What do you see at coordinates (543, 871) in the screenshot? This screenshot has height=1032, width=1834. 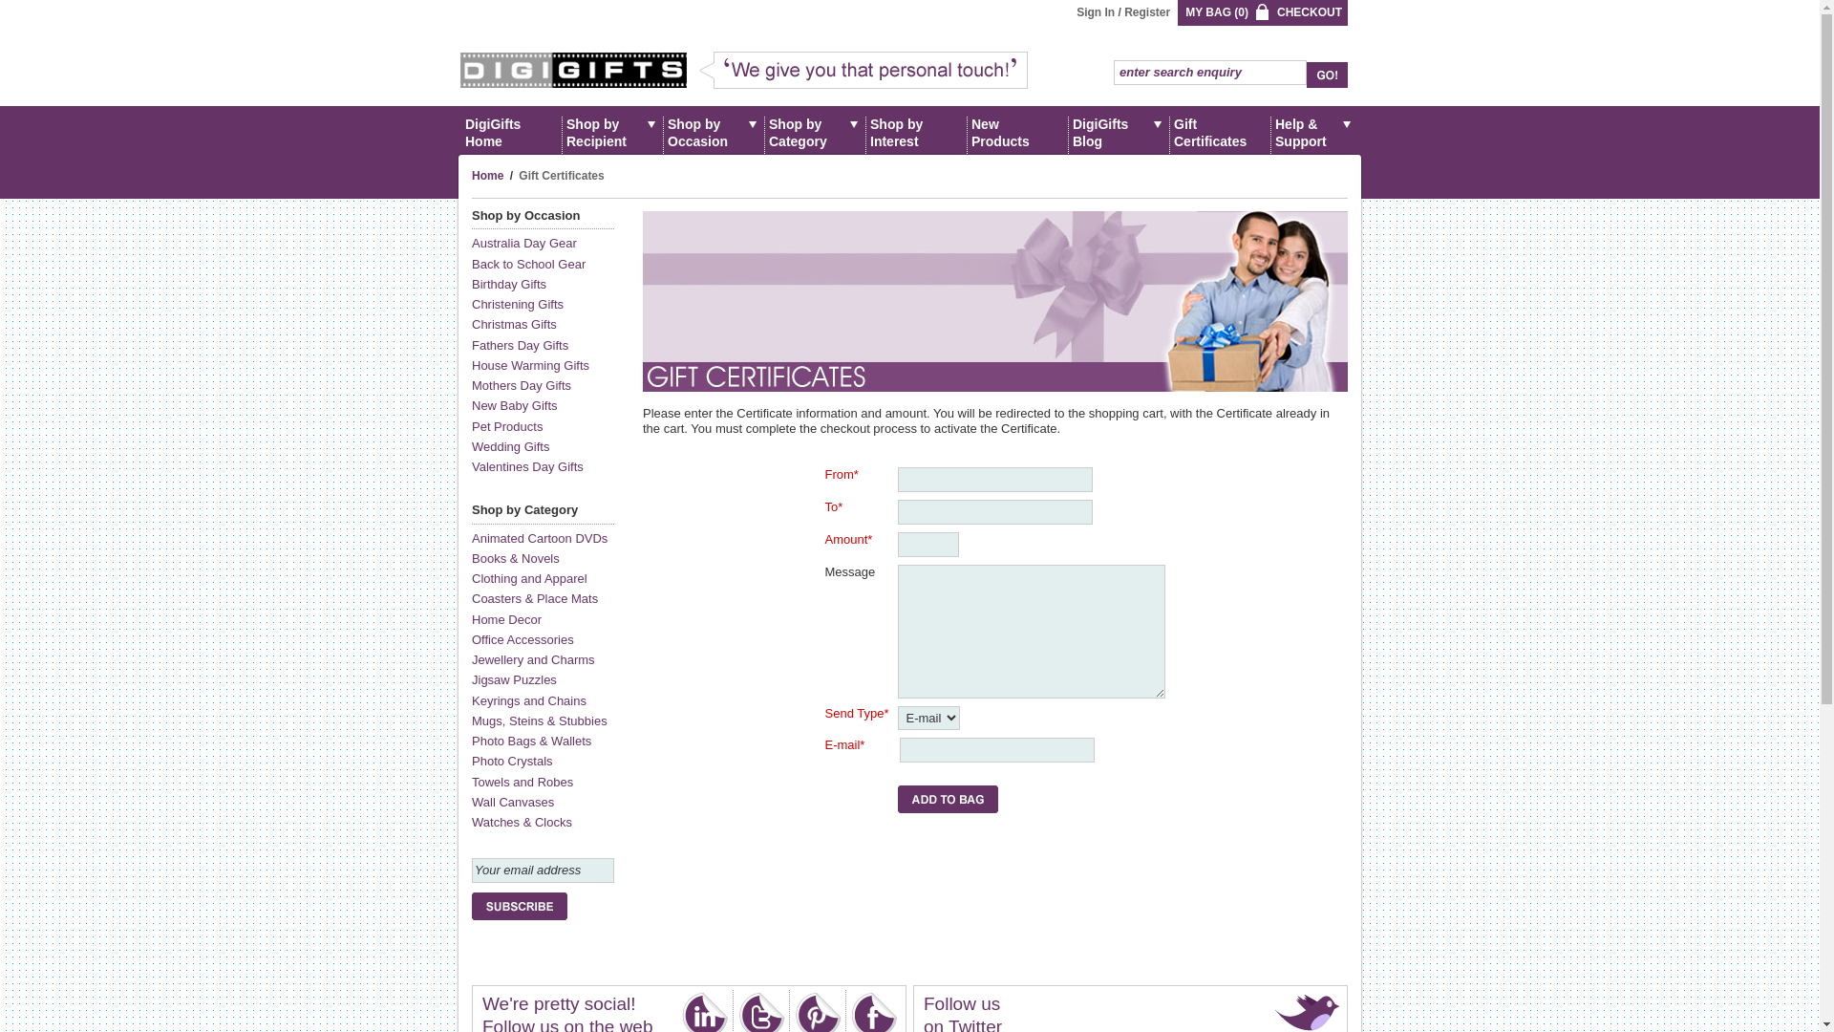 I see `Your email address` at bounding box center [543, 871].